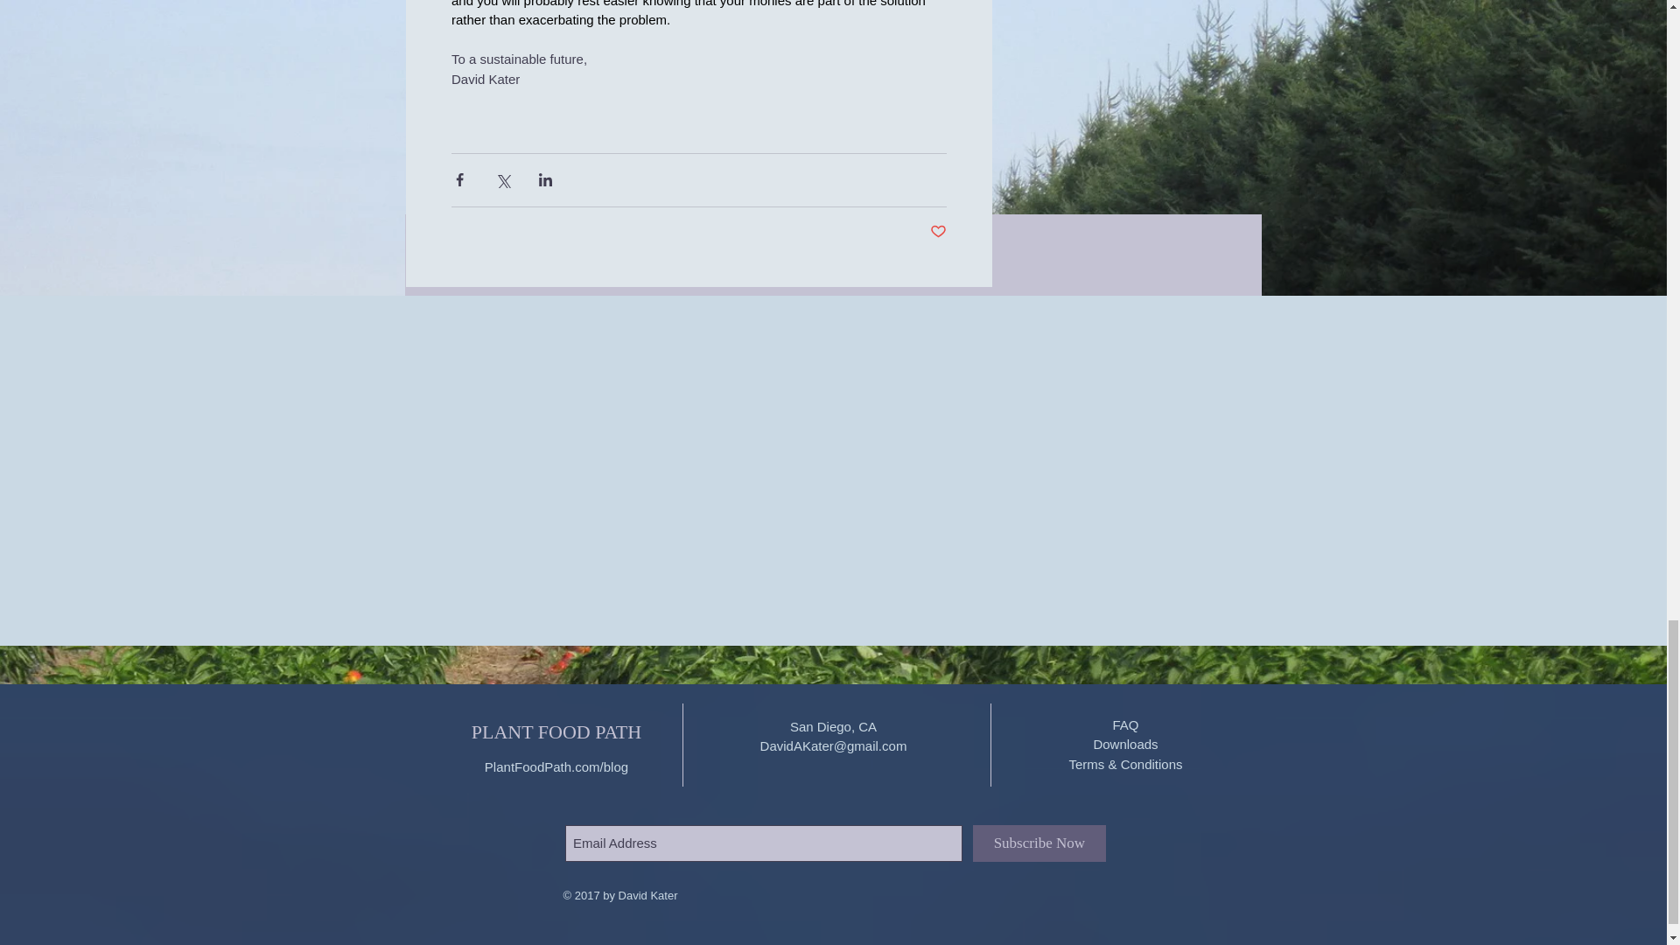 This screenshot has height=945, width=1680. Describe the element at coordinates (936, 232) in the screenshot. I see `Post not marked as liked` at that location.